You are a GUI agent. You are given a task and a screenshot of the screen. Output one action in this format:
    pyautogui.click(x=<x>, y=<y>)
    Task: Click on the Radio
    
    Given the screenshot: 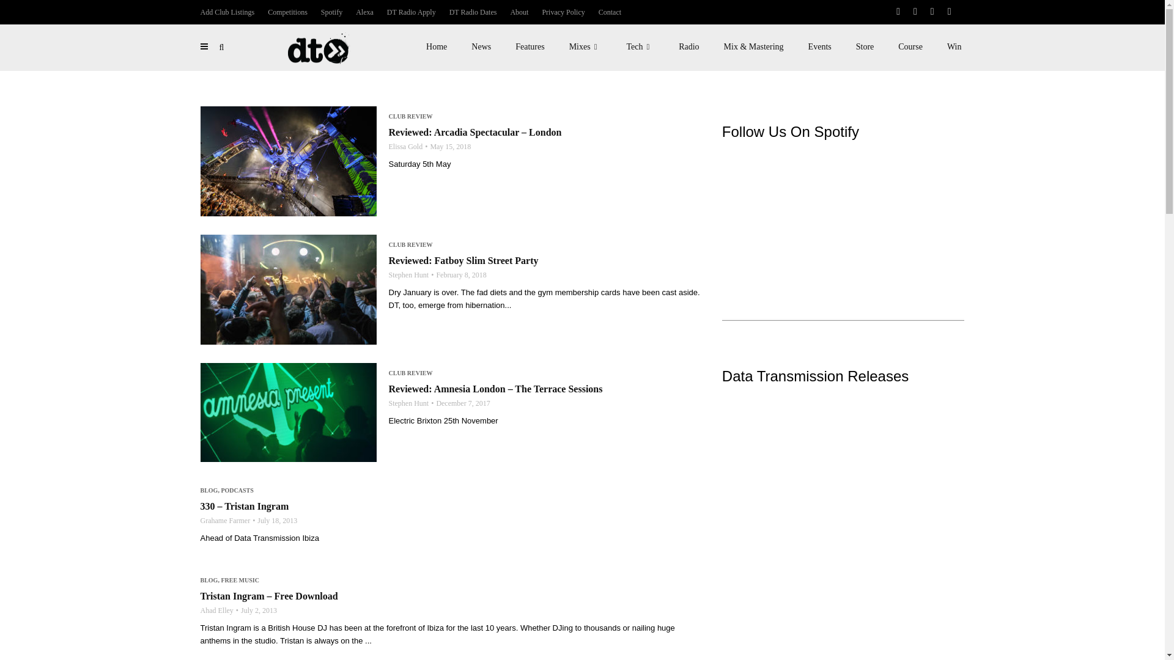 What is the action you would take?
    pyautogui.click(x=689, y=46)
    